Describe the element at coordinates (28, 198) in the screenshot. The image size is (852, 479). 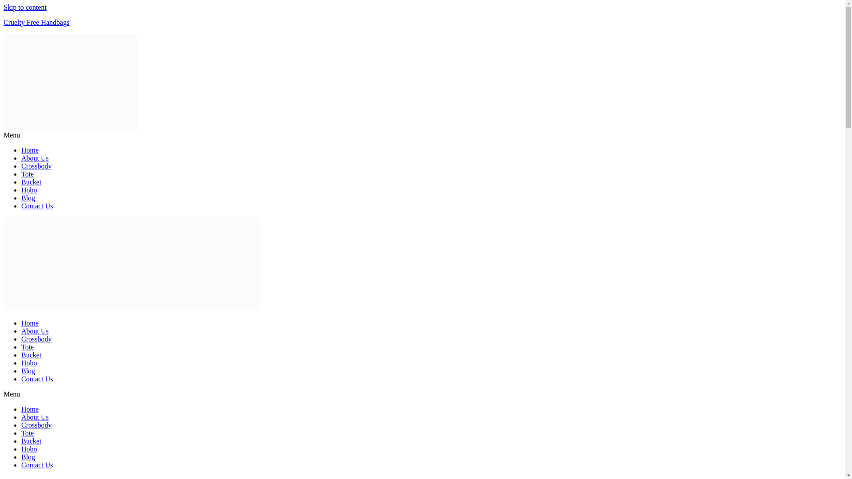
I see `Blog` at that location.